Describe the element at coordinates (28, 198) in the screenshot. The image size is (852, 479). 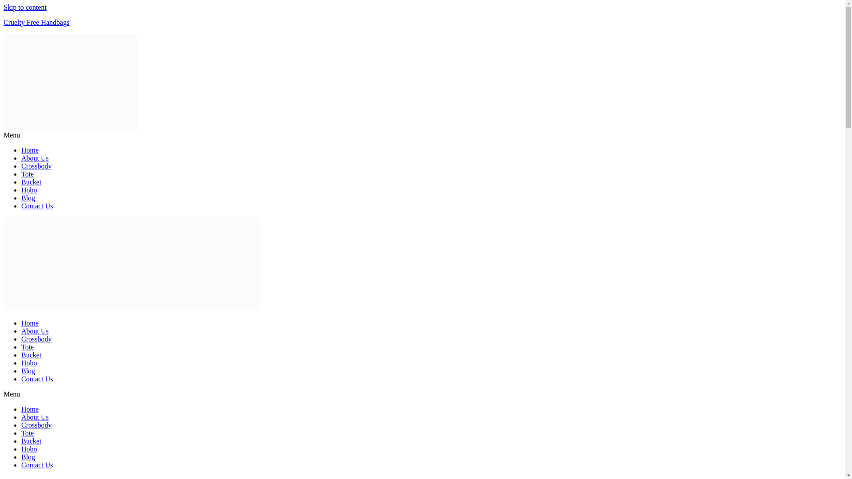
I see `Blog` at that location.